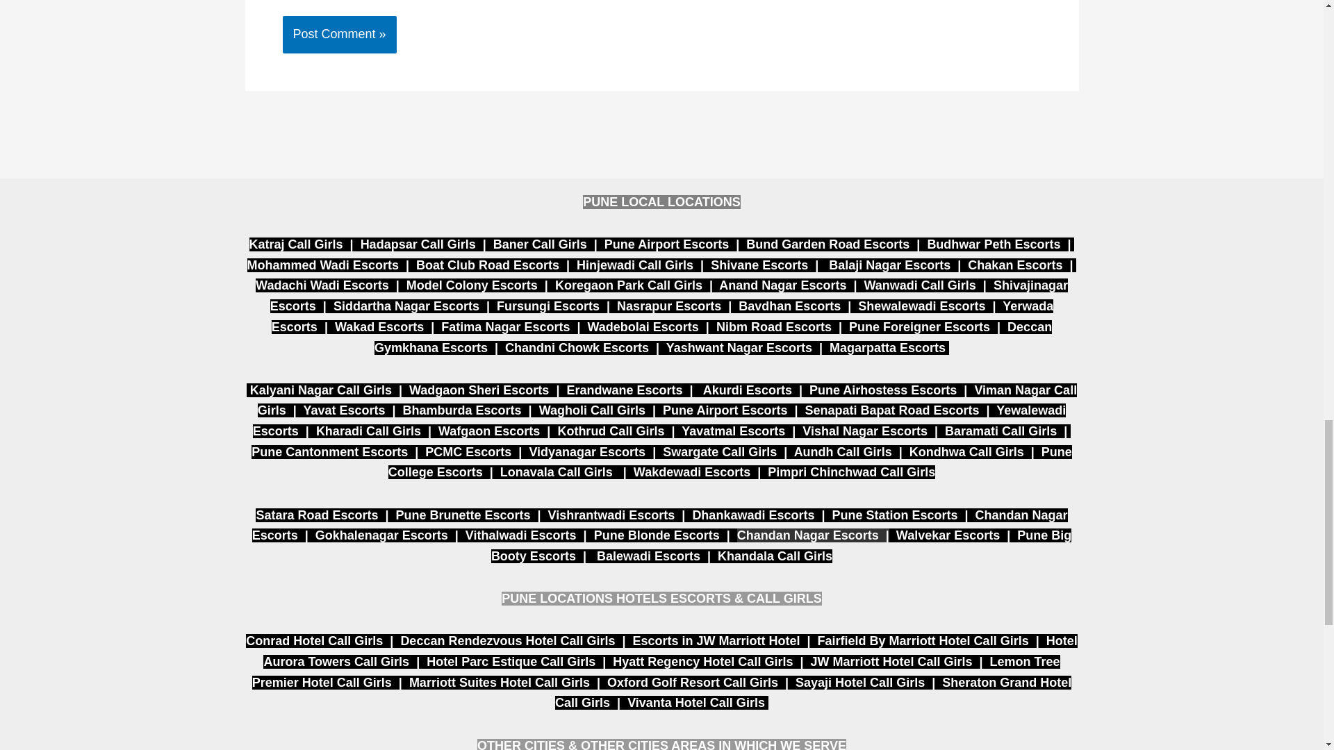 This screenshot has height=750, width=1334. I want to click on Boat Club Road Escorts, so click(488, 265).